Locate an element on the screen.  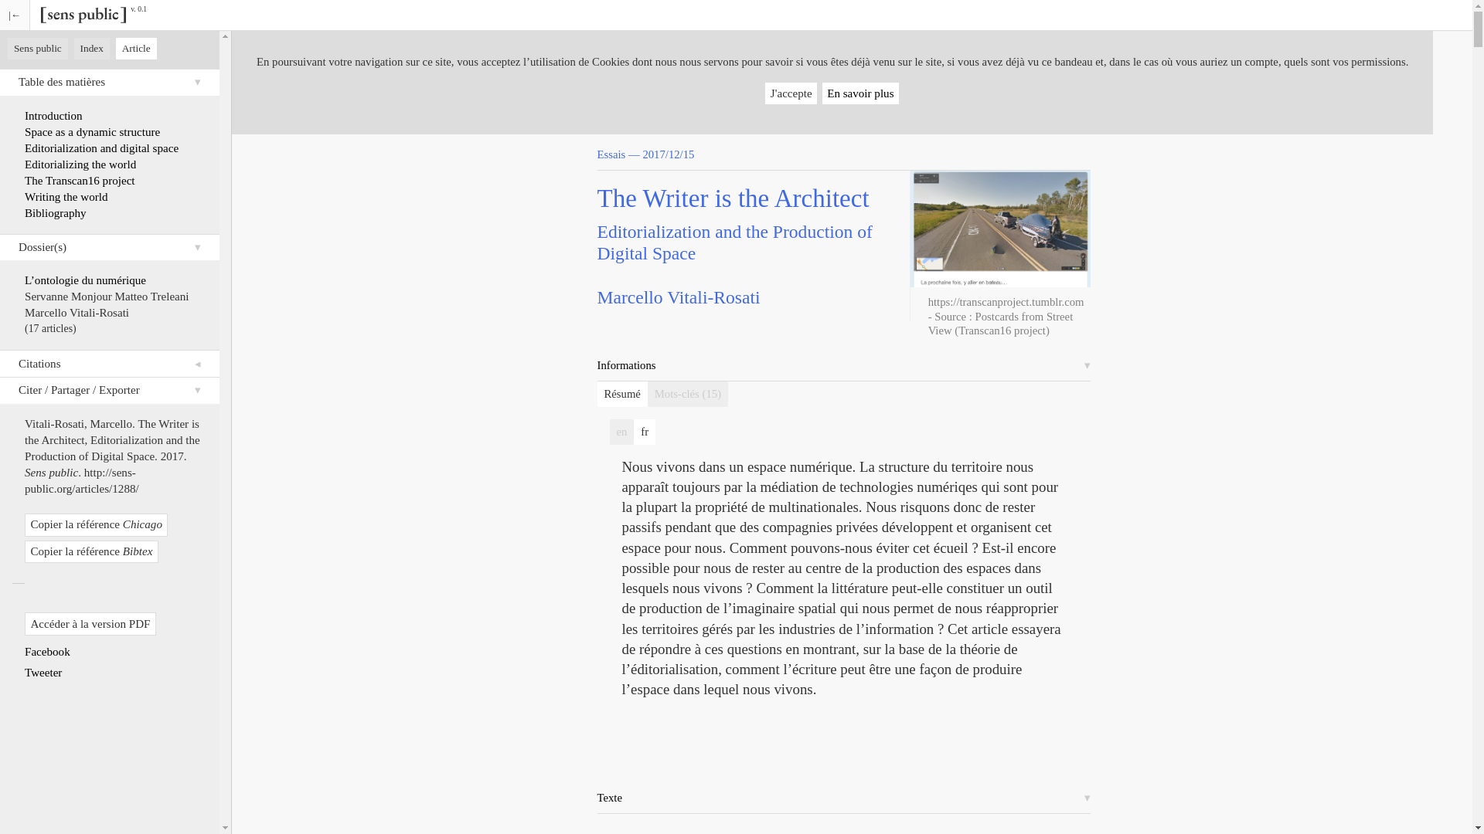
Sens public is located at coordinates (37, 48).